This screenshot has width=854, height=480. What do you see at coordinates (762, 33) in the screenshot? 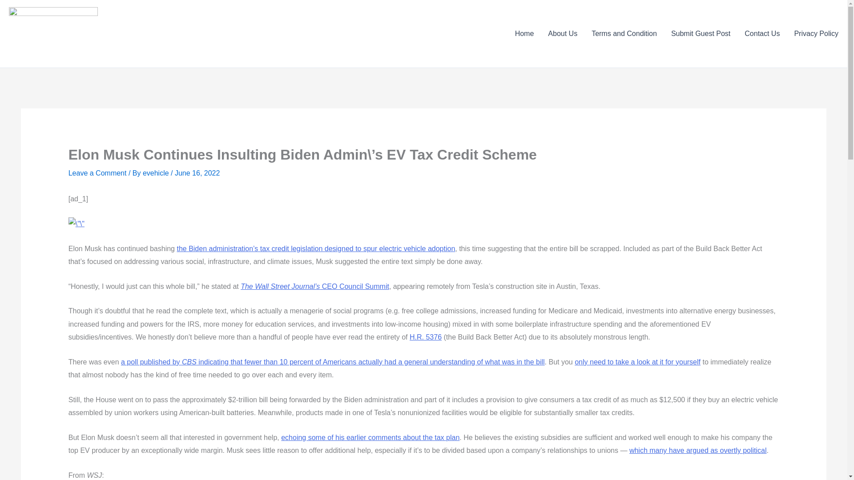
I see `Contact Us` at bounding box center [762, 33].